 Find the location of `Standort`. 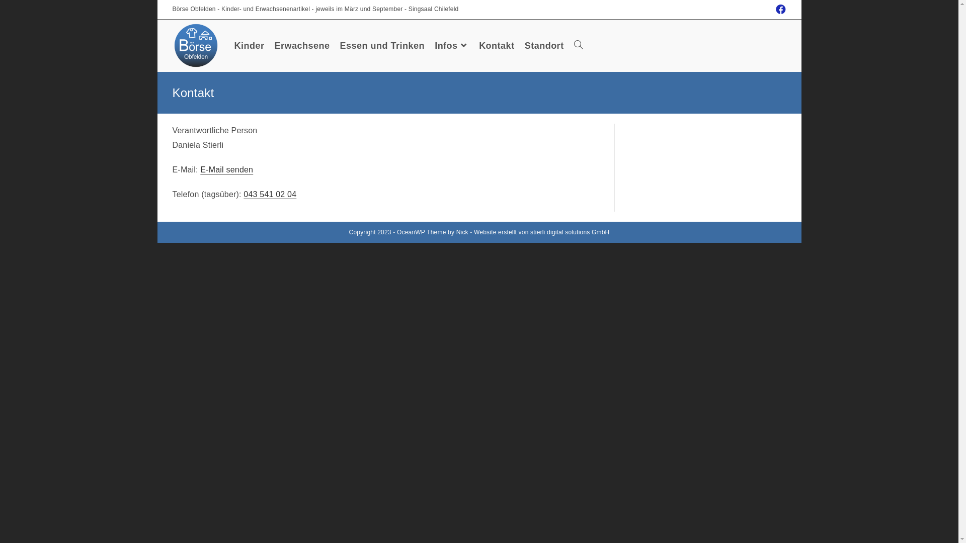

Standort is located at coordinates (544, 45).